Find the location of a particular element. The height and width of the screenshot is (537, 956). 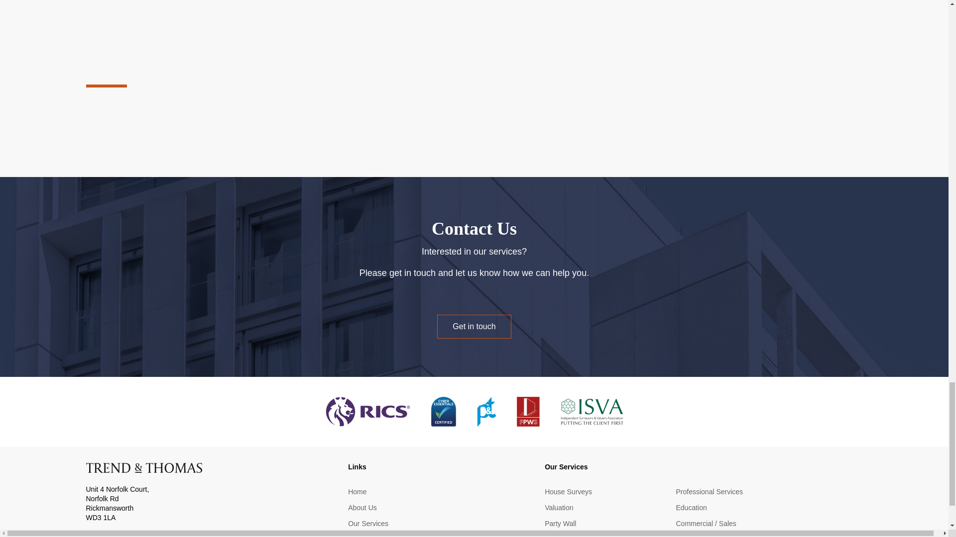

Home is located at coordinates (357, 492).